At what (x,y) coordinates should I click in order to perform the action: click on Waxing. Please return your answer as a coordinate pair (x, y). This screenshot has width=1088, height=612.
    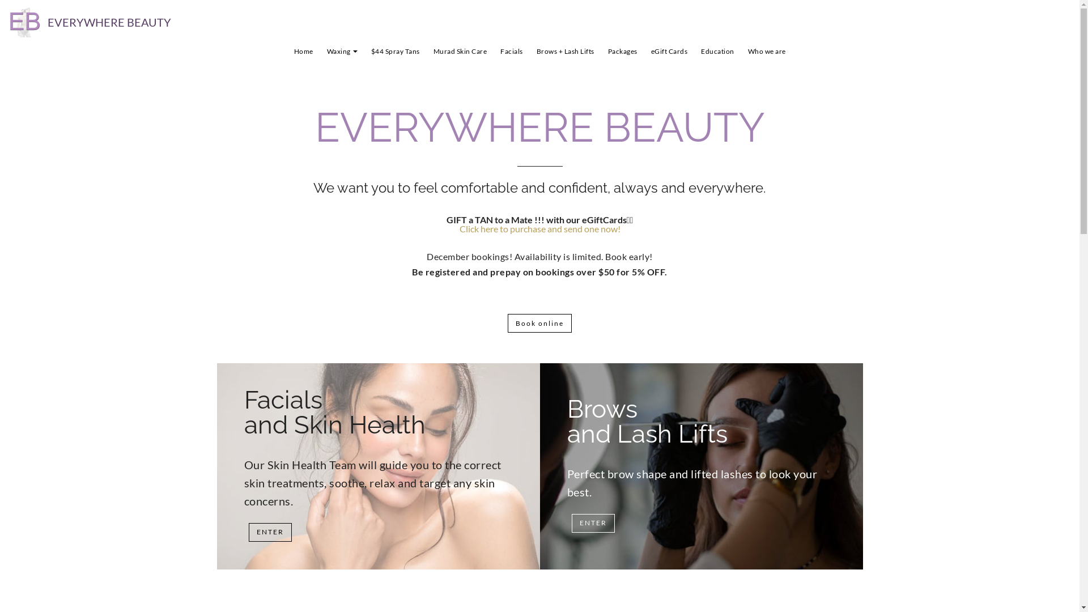
    Looking at the image, I should click on (342, 52).